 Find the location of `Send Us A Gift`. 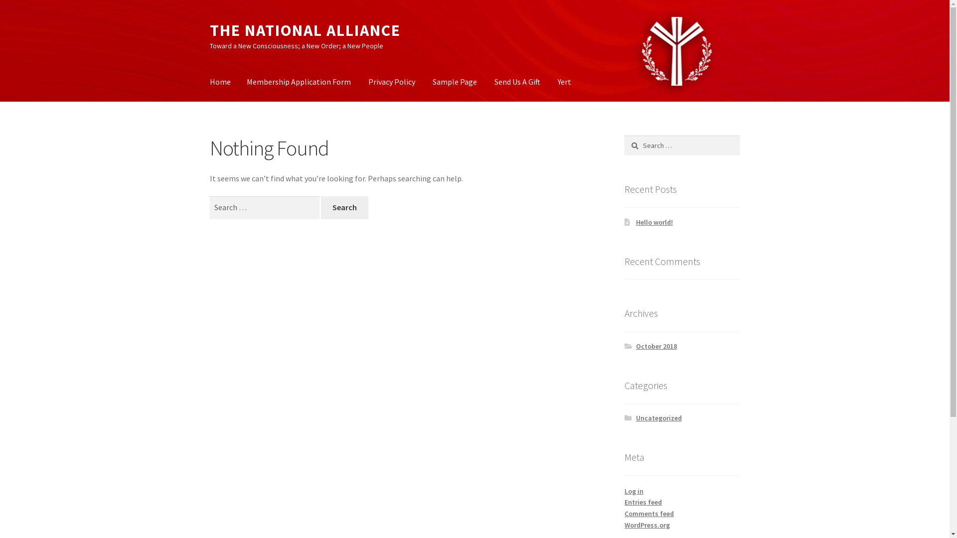

Send Us A Gift is located at coordinates (517, 82).